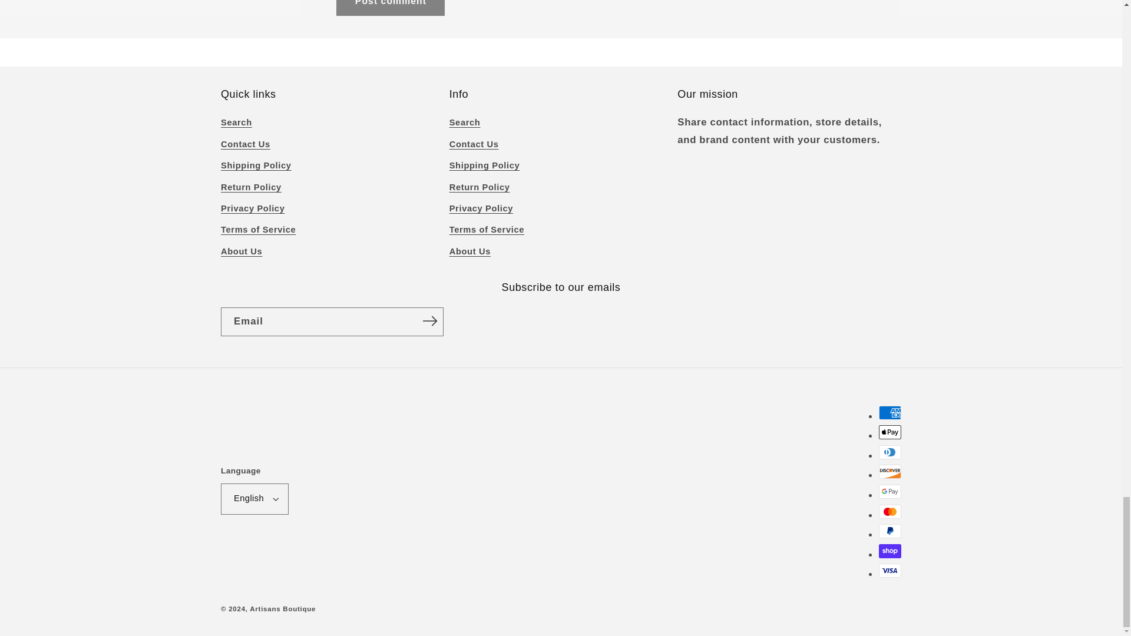 This screenshot has width=1131, height=636. Describe the element at coordinates (245, 144) in the screenshot. I see `Contact Us` at that location.